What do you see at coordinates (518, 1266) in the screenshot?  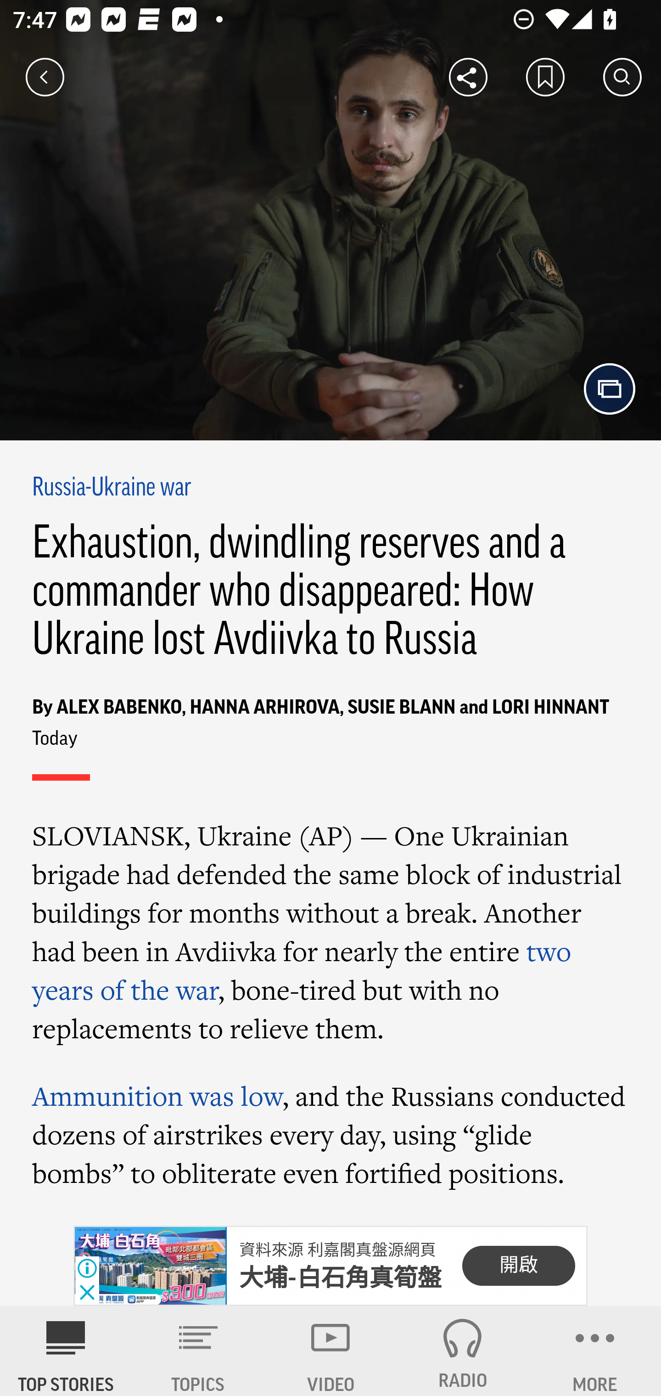 I see `開啟` at bounding box center [518, 1266].